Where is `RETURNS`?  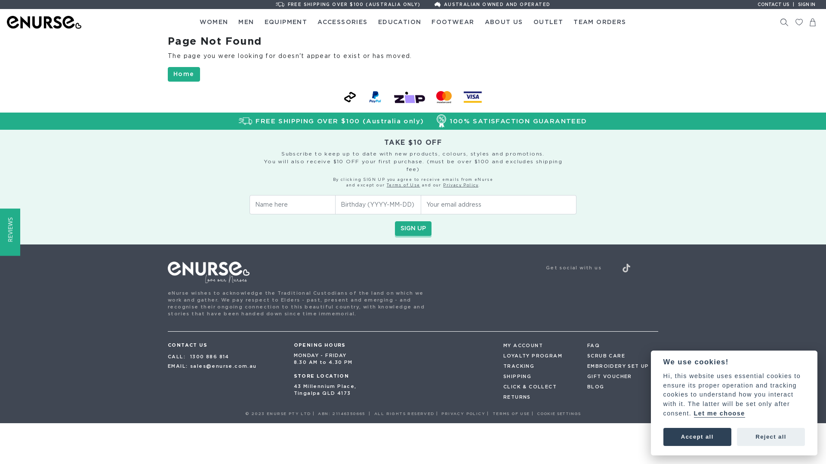
RETURNS is located at coordinates (539, 397).